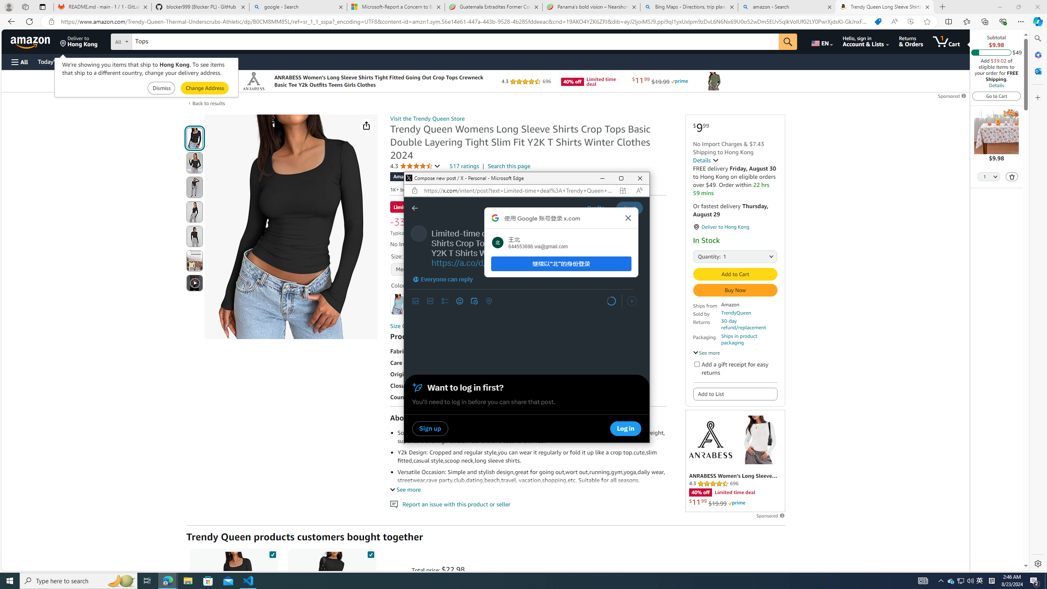  What do you see at coordinates (742, 351) in the screenshot?
I see `Secure transaction` at bounding box center [742, 351].